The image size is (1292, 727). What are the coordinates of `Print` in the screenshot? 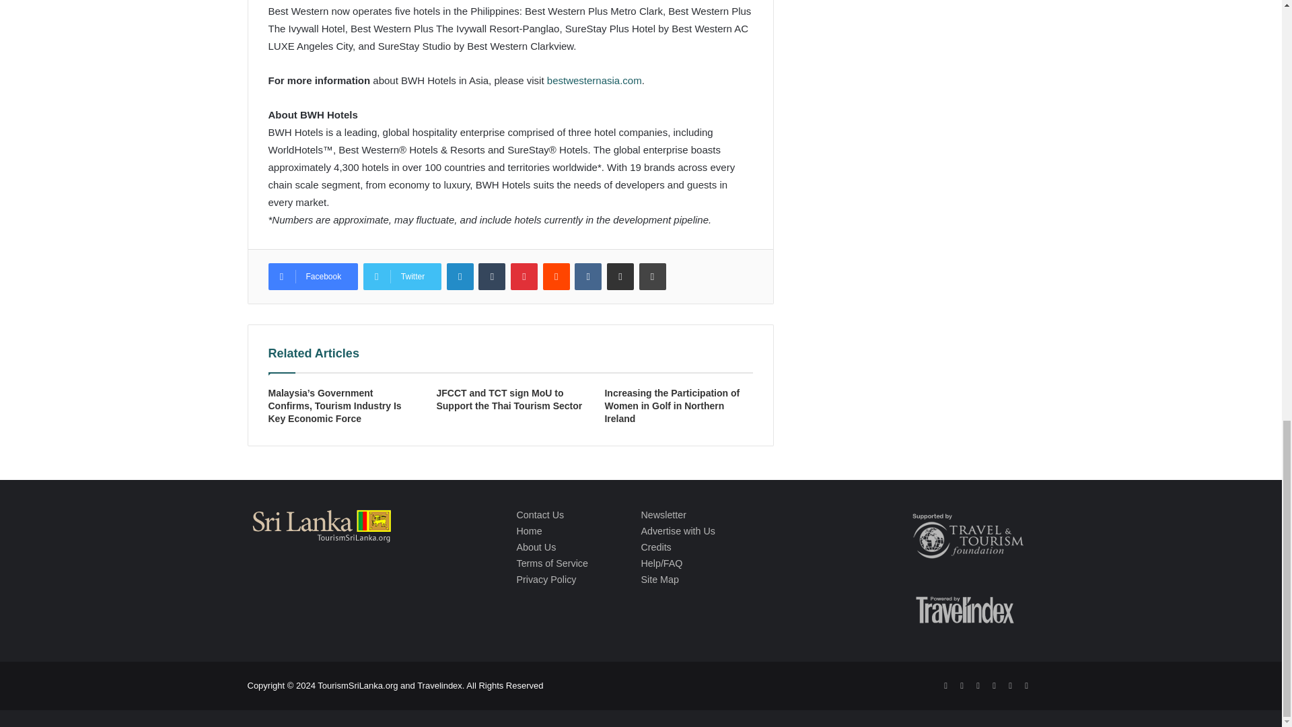 It's located at (653, 276).